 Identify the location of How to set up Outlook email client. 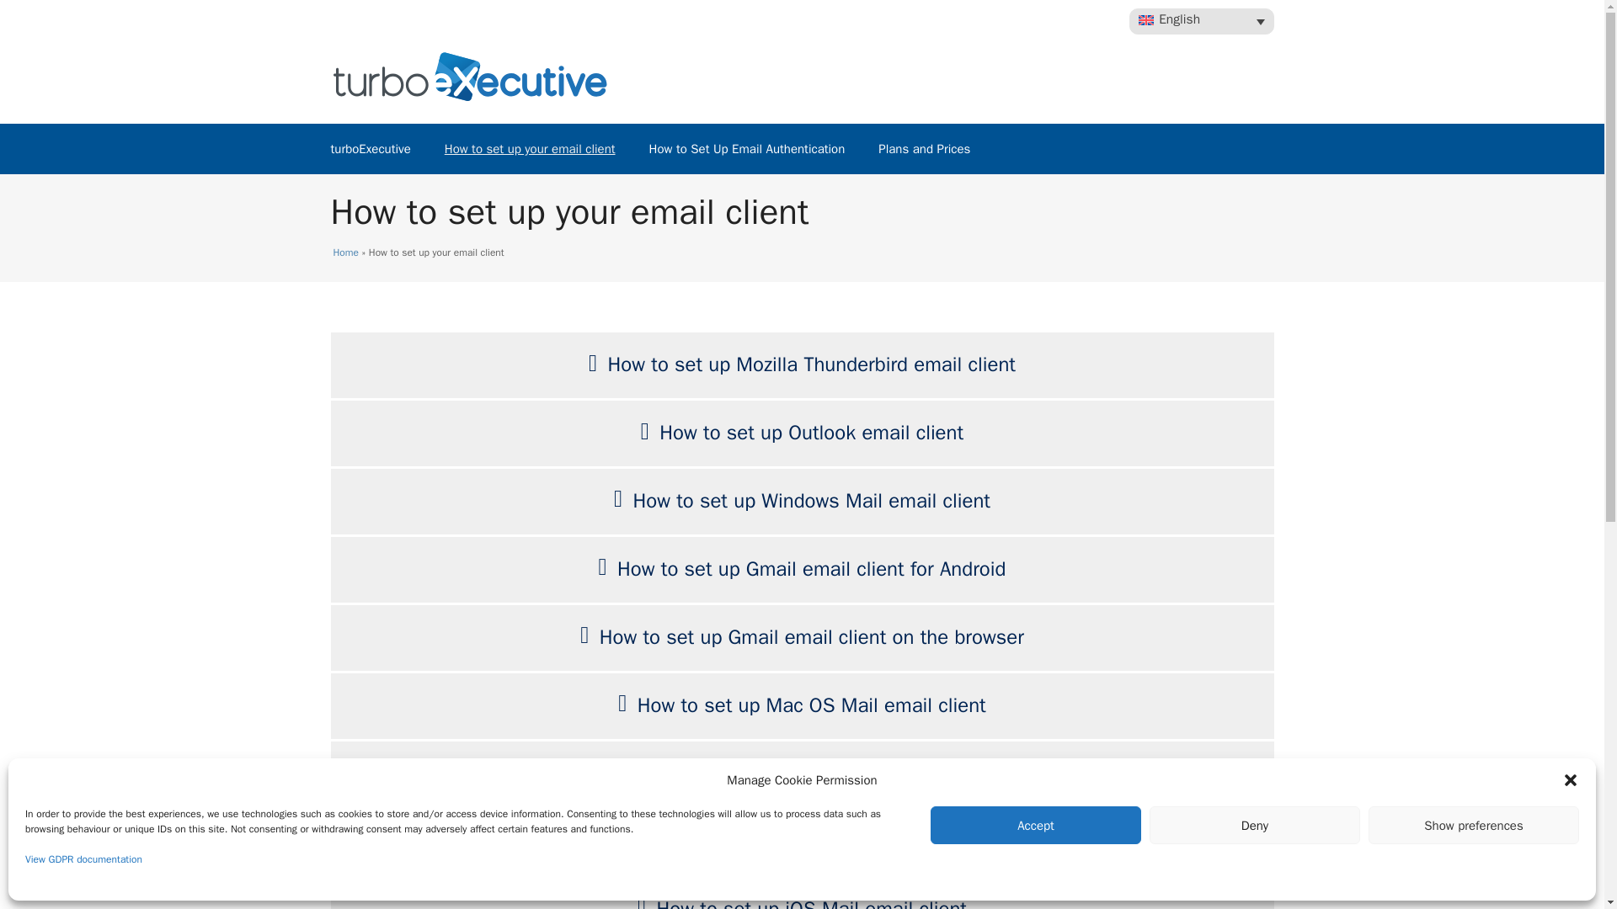
(812, 433).